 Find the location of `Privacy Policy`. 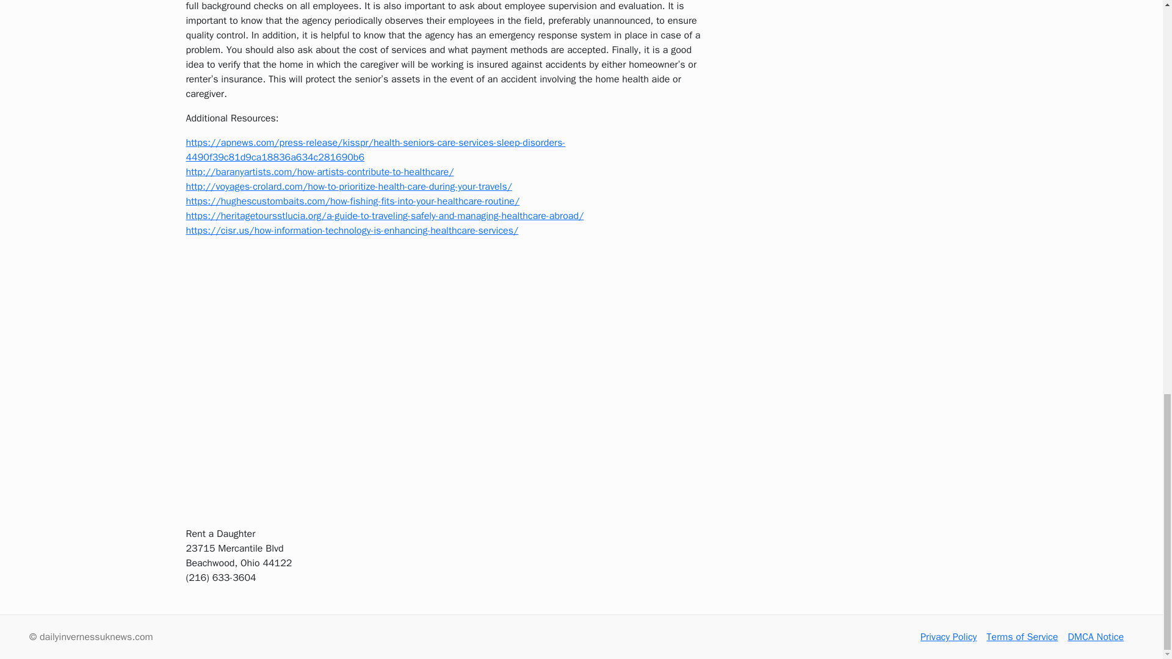

Privacy Policy is located at coordinates (948, 637).